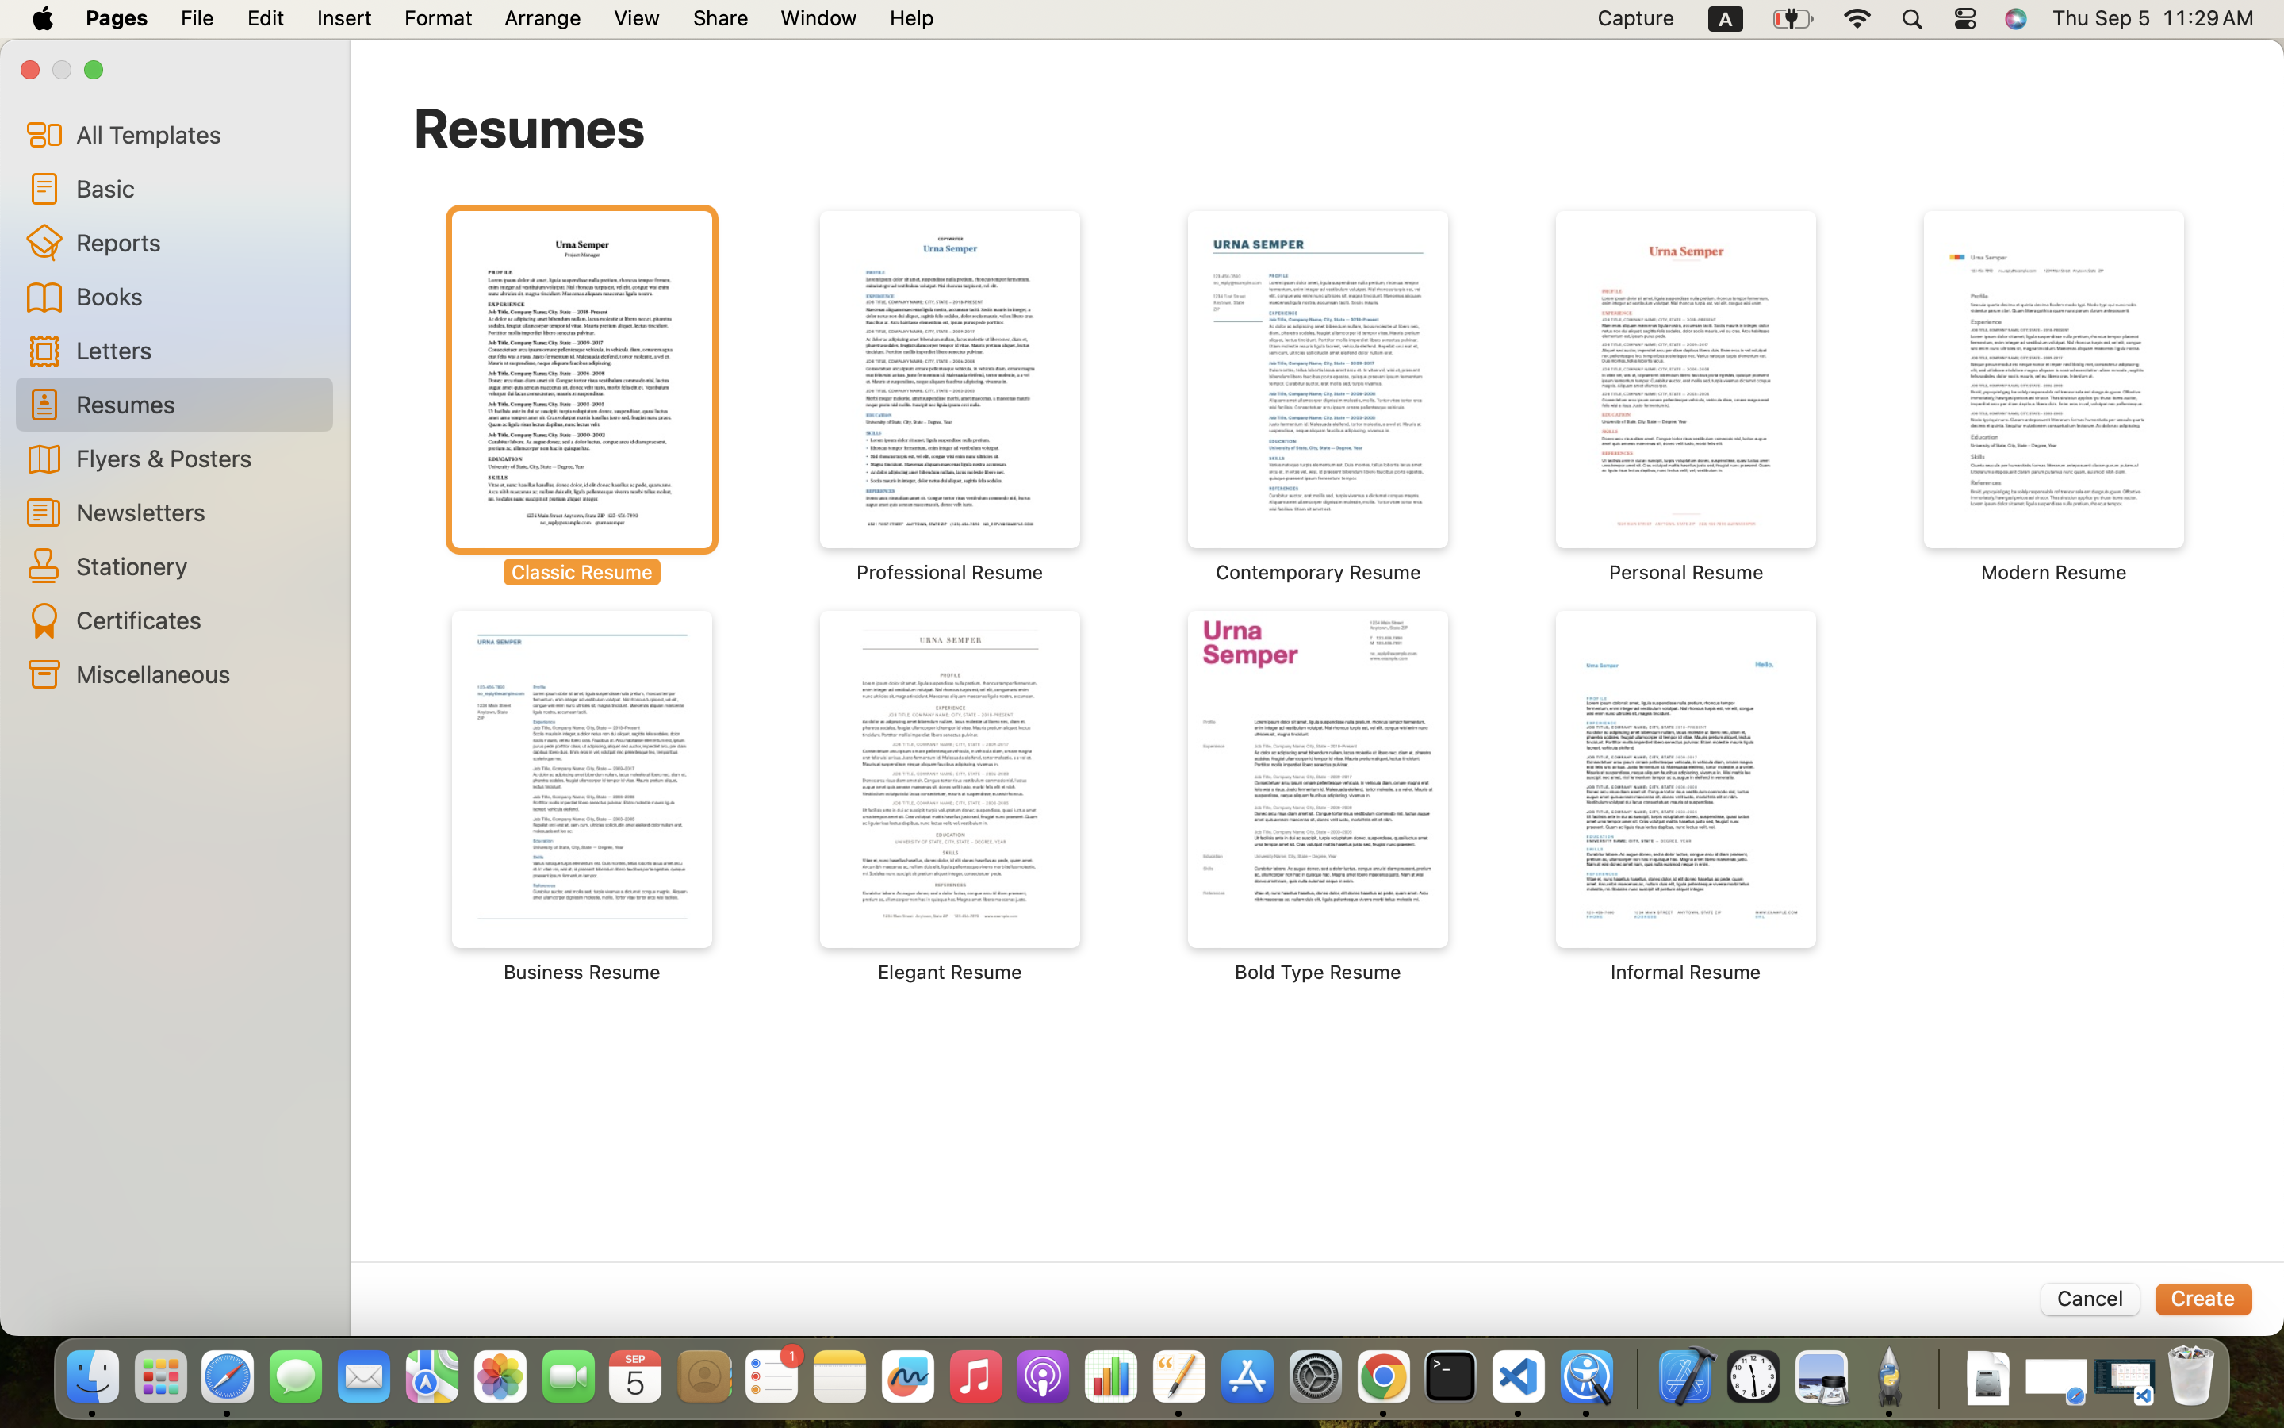 The image size is (2284, 1428). What do you see at coordinates (1686, 397) in the screenshot?
I see `‎⁨Personal Resume⁩` at bounding box center [1686, 397].